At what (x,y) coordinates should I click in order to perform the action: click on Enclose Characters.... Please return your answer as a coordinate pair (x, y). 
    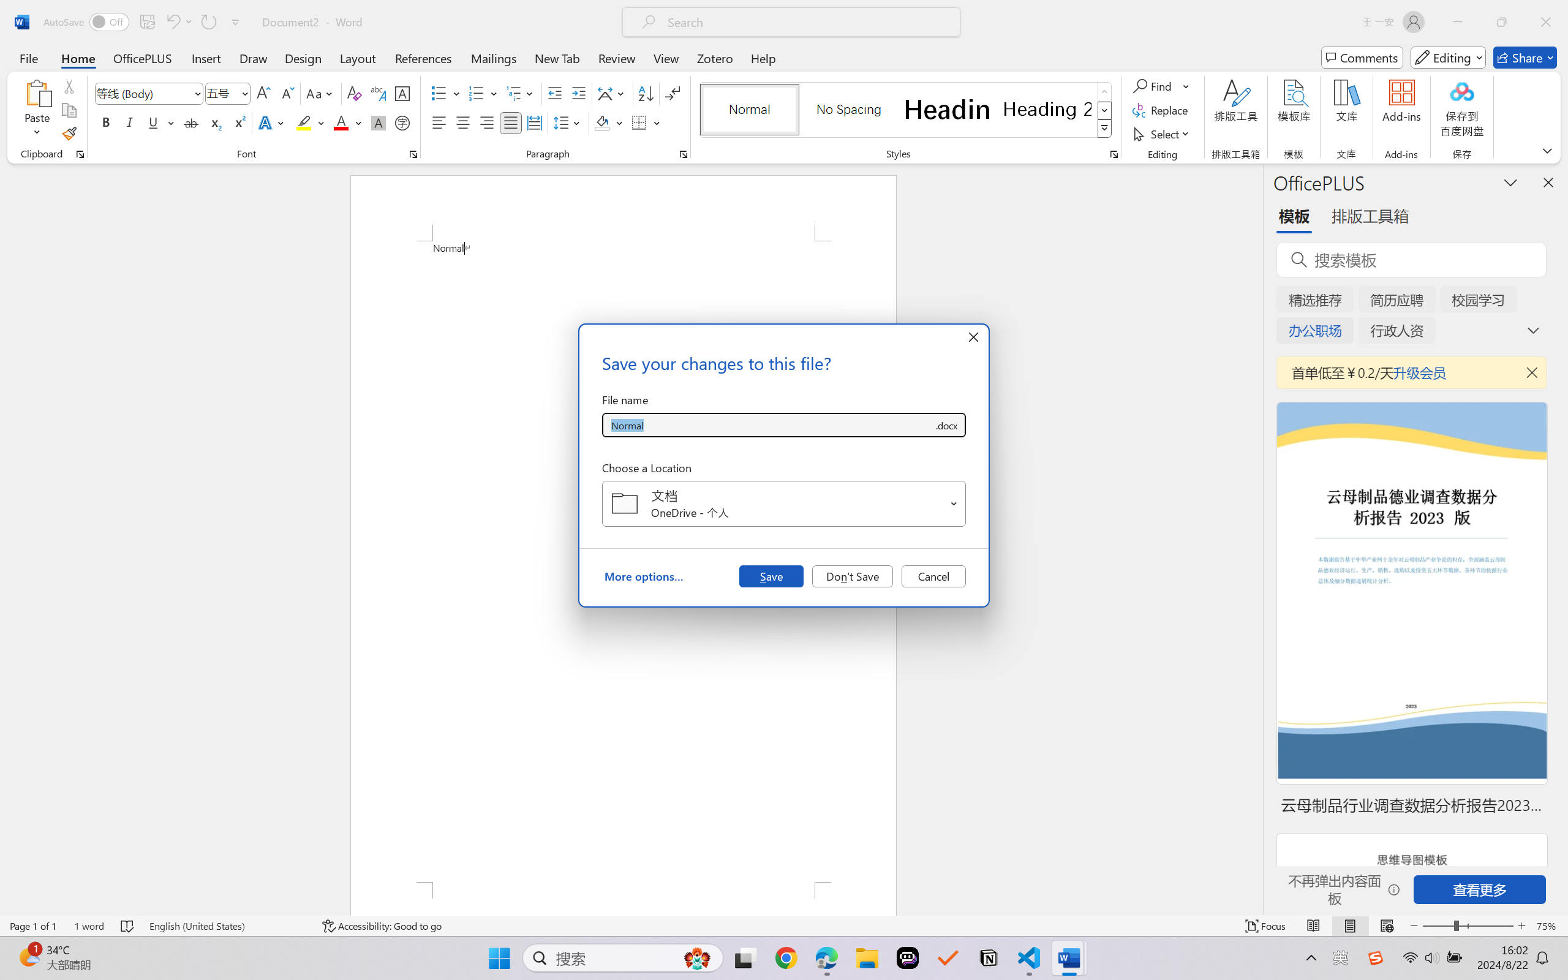
    Looking at the image, I should click on (403, 123).